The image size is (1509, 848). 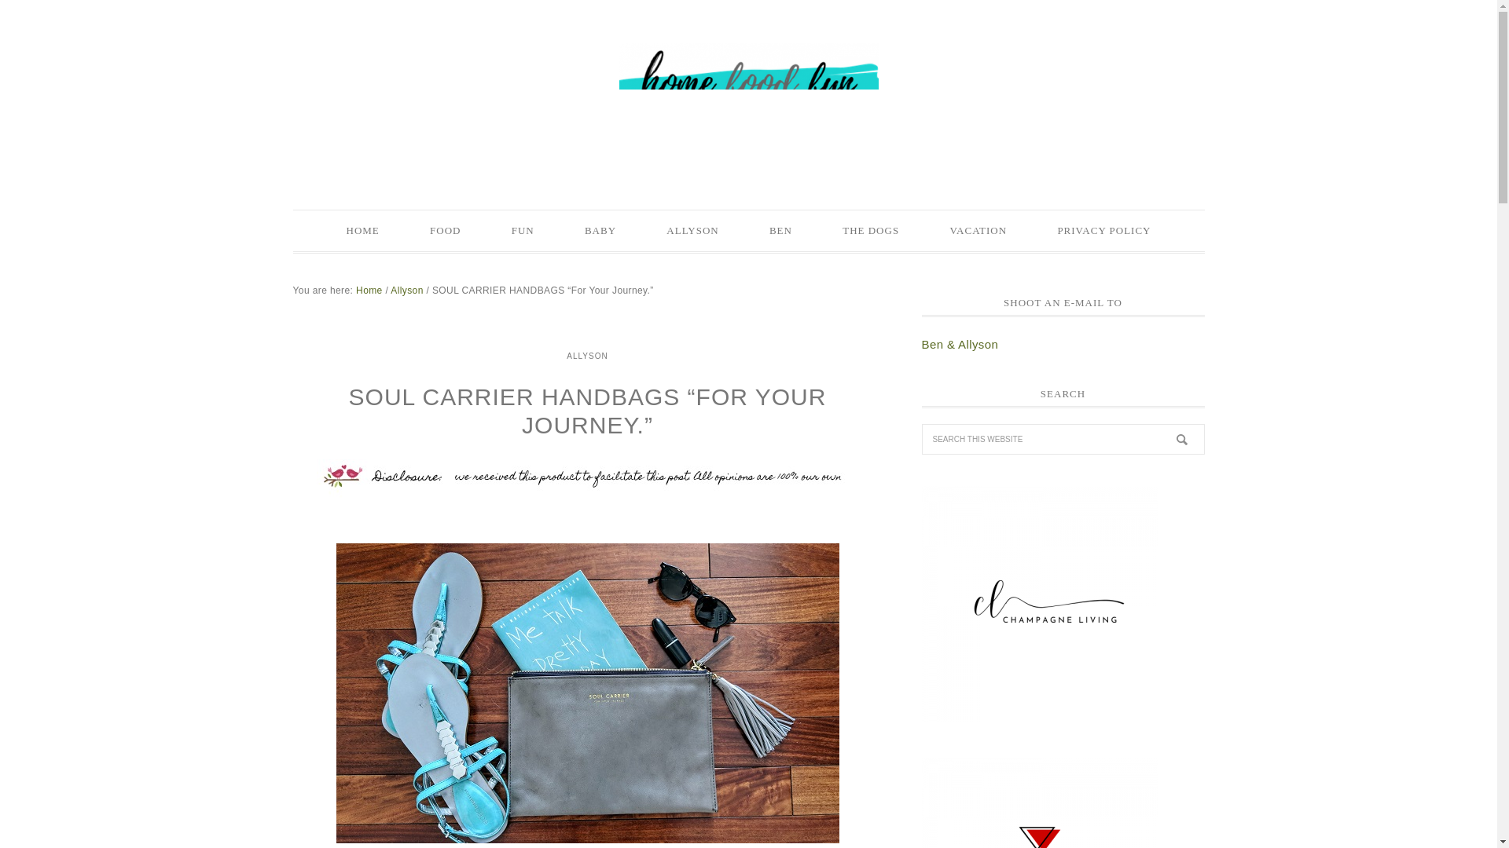 I want to click on Home, so click(x=369, y=289).